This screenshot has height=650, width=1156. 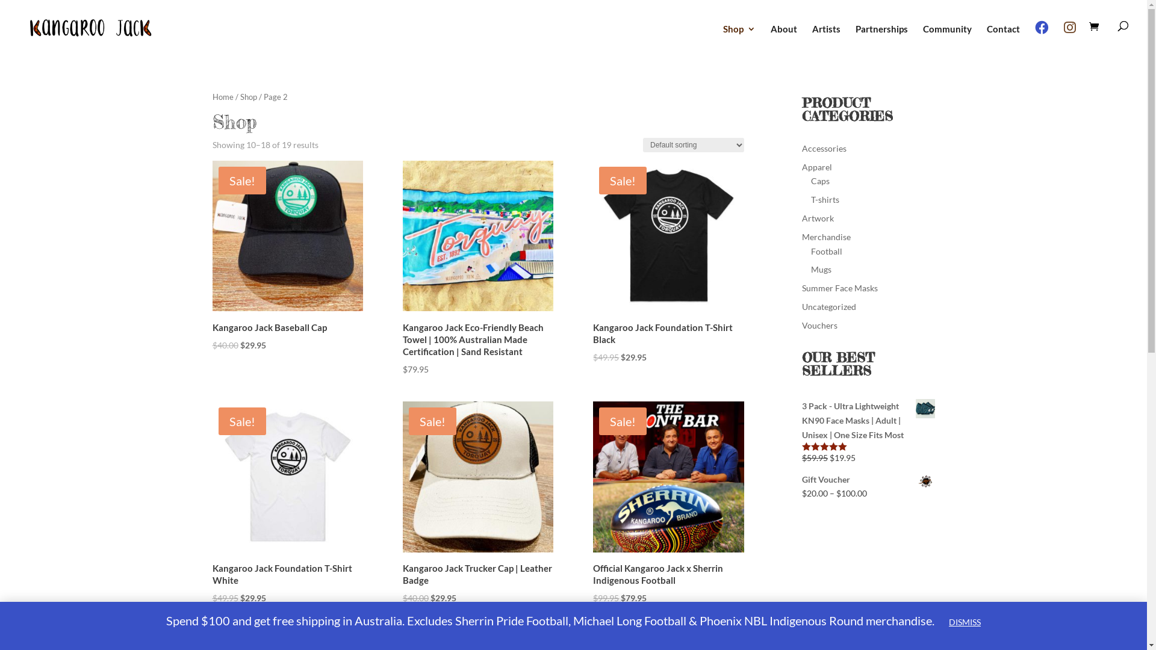 What do you see at coordinates (668, 262) in the screenshot?
I see `Sale!
Kangaroo Jack Foundation T-Shirt Black
$49.95 $29.95` at bounding box center [668, 262].